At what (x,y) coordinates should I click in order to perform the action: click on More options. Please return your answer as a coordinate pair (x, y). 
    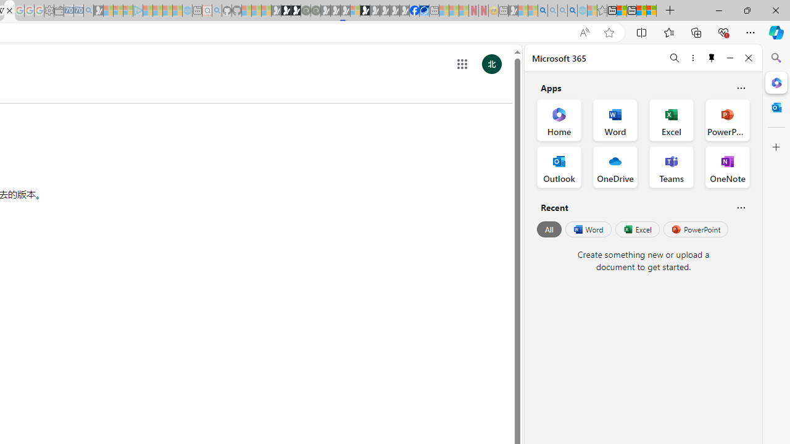
    Looking at the image, I should click on (692, 58).